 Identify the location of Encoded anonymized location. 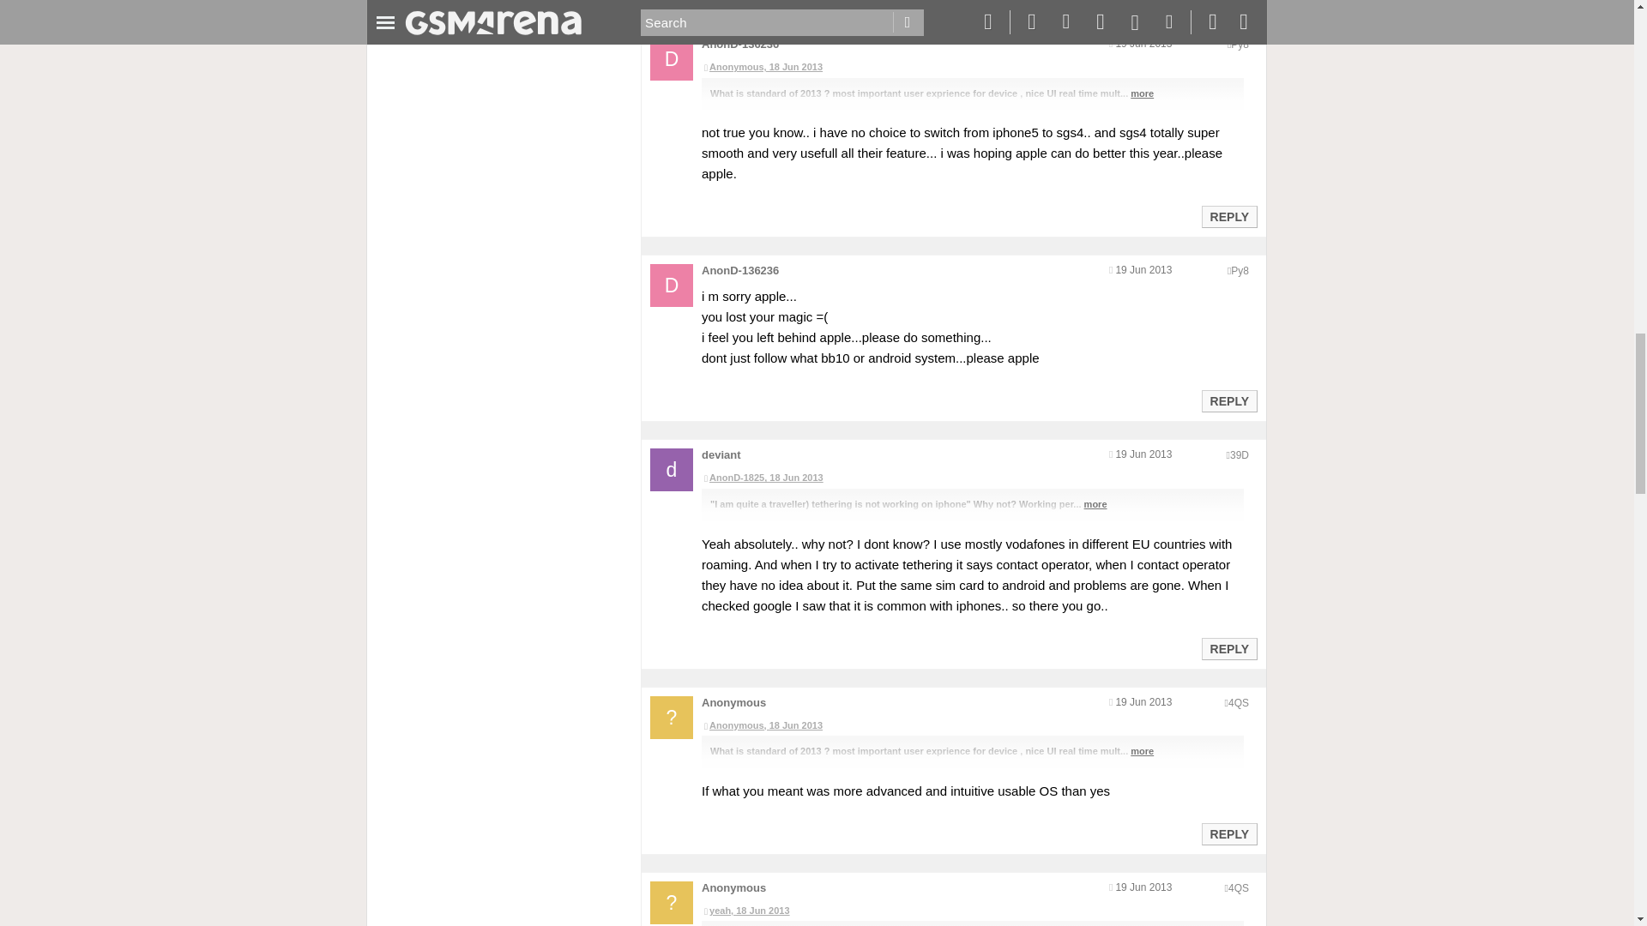
(1239, 454).